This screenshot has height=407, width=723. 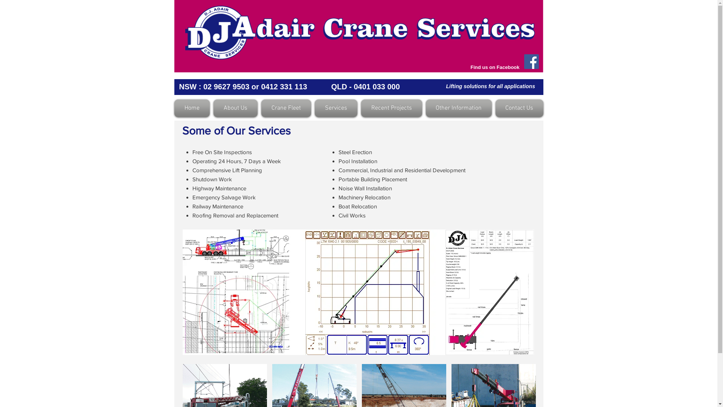 I want to click on Contact Us, so click(x=518, y=109).